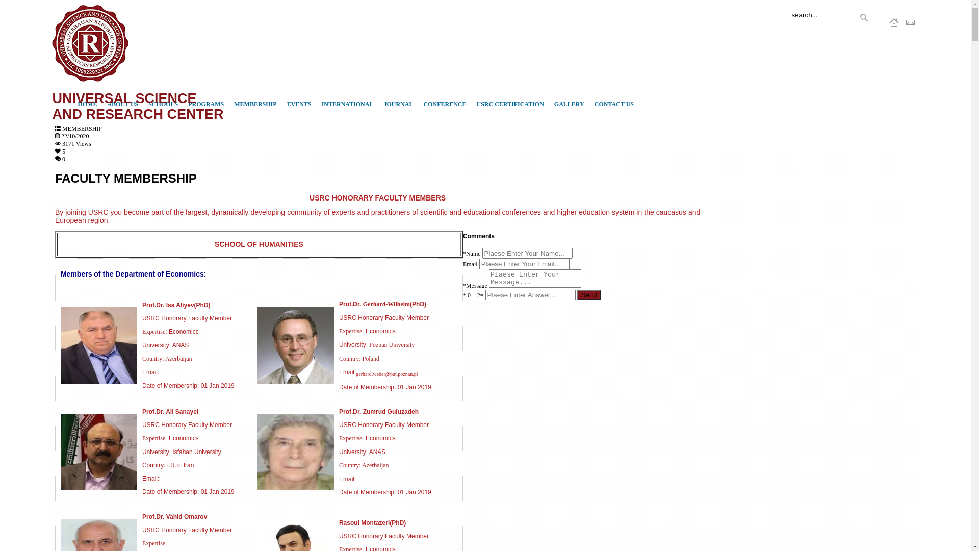 The width and height of the screenshot is (979, 551). I want to click on USRC CERTIFICATION, so click(510, 104).